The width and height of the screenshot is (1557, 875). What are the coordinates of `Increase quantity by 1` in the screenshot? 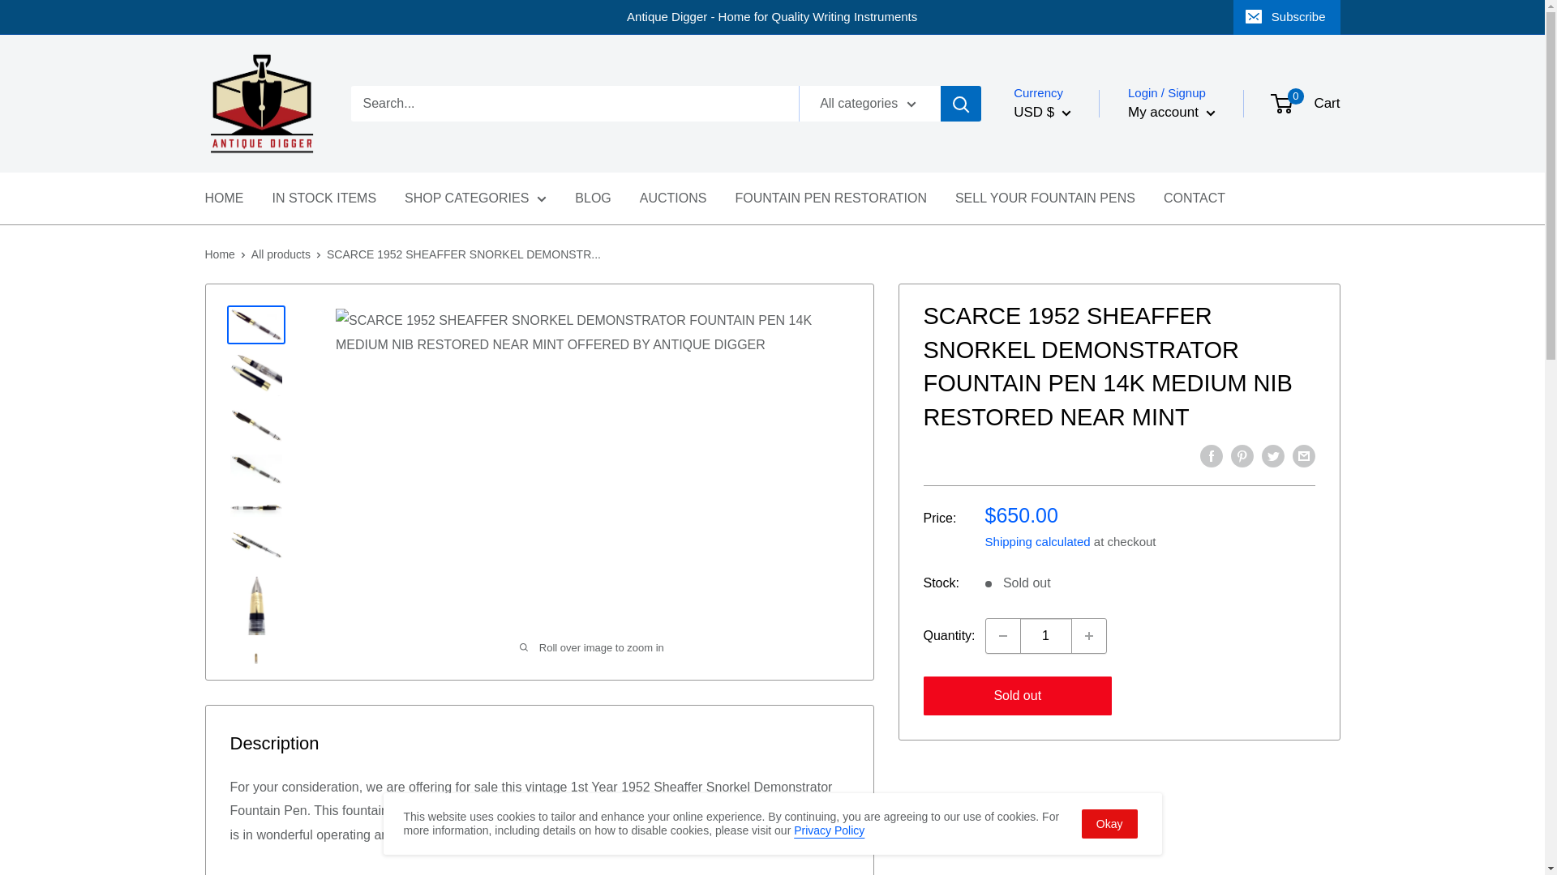 It's located at (1088, 635).